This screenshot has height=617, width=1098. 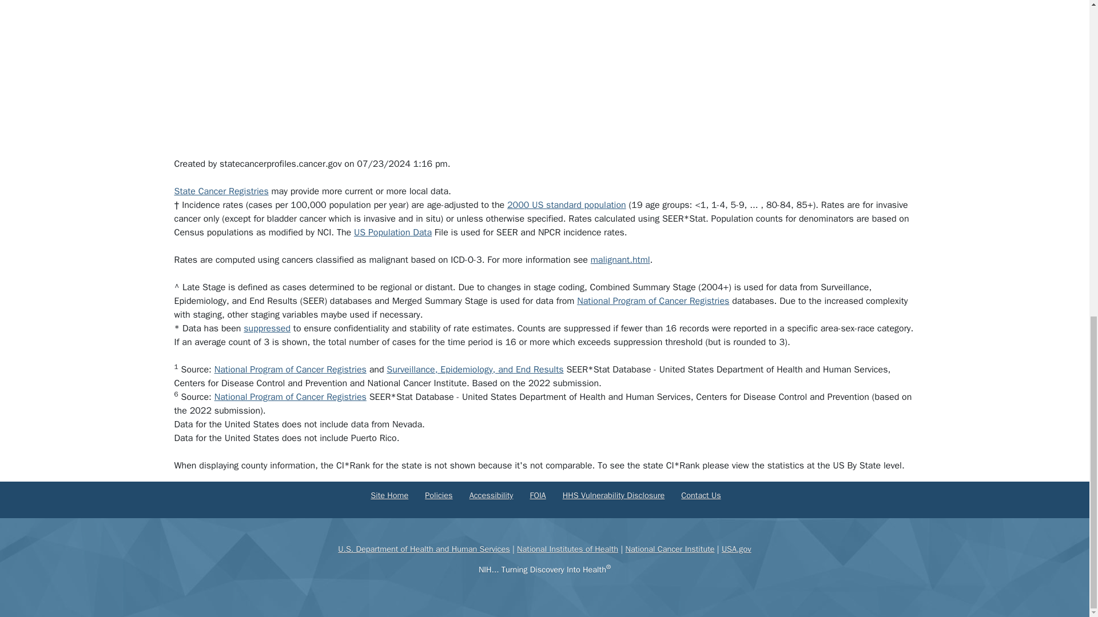 I want to click on National Program of Cancer Registries, so click(x=291, y=369).